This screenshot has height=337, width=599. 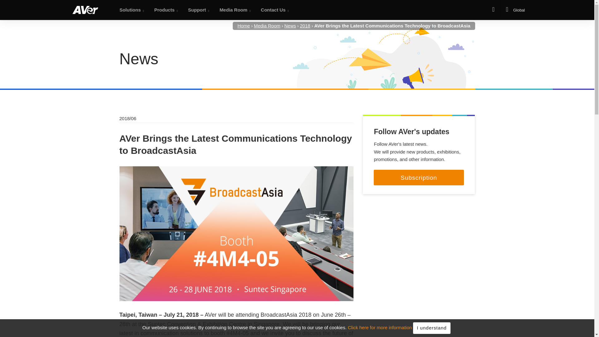 I want to click on AVer Information, so click(x=85, y=10).